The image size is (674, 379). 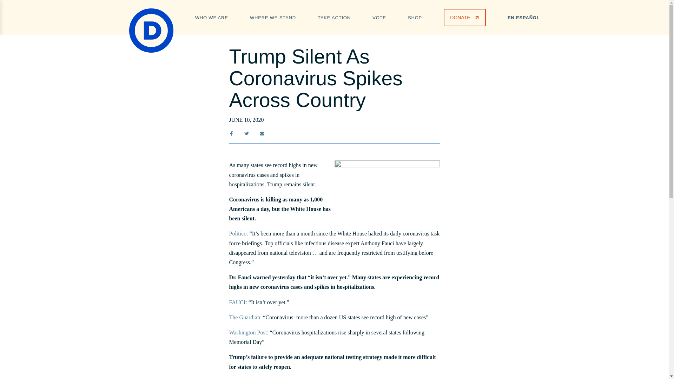 What do you see at coordinates (415, 17) in the screenshot?
I see `SHOP` at bounding box center [415, 17].